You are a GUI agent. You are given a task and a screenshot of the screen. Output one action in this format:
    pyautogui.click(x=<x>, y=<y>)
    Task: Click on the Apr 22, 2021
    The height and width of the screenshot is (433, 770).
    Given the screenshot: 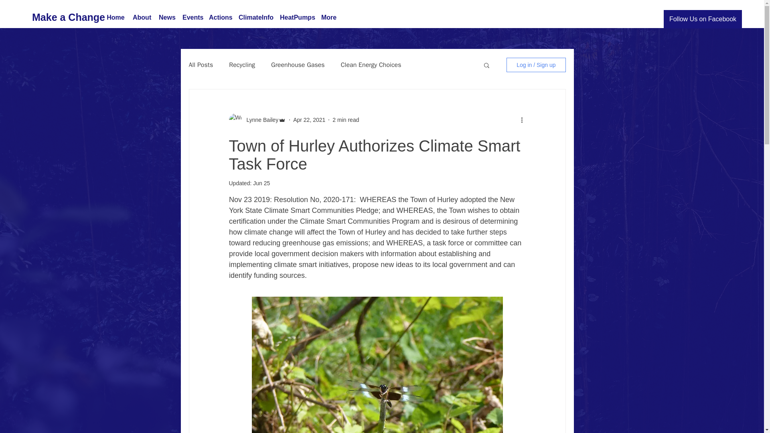 What is the action you would take?
    pyautogui.click(x=309, y=119)
    